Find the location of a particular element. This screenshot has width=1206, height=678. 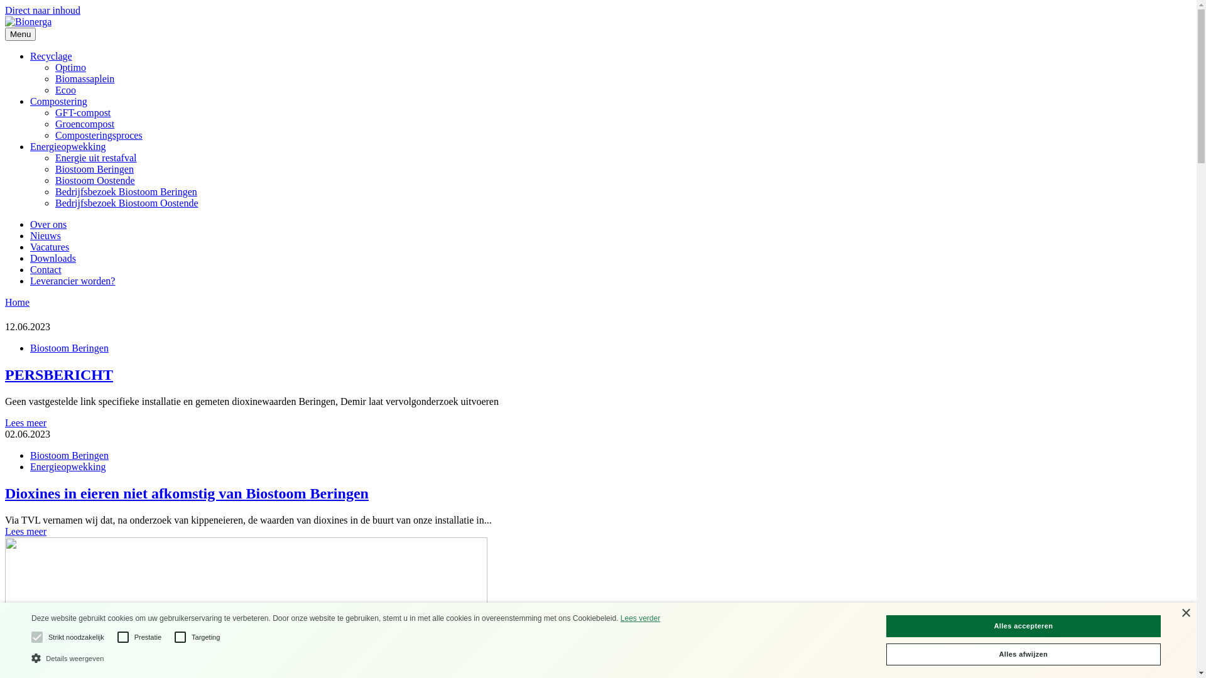

Contact is located at coordinates (46, 270).